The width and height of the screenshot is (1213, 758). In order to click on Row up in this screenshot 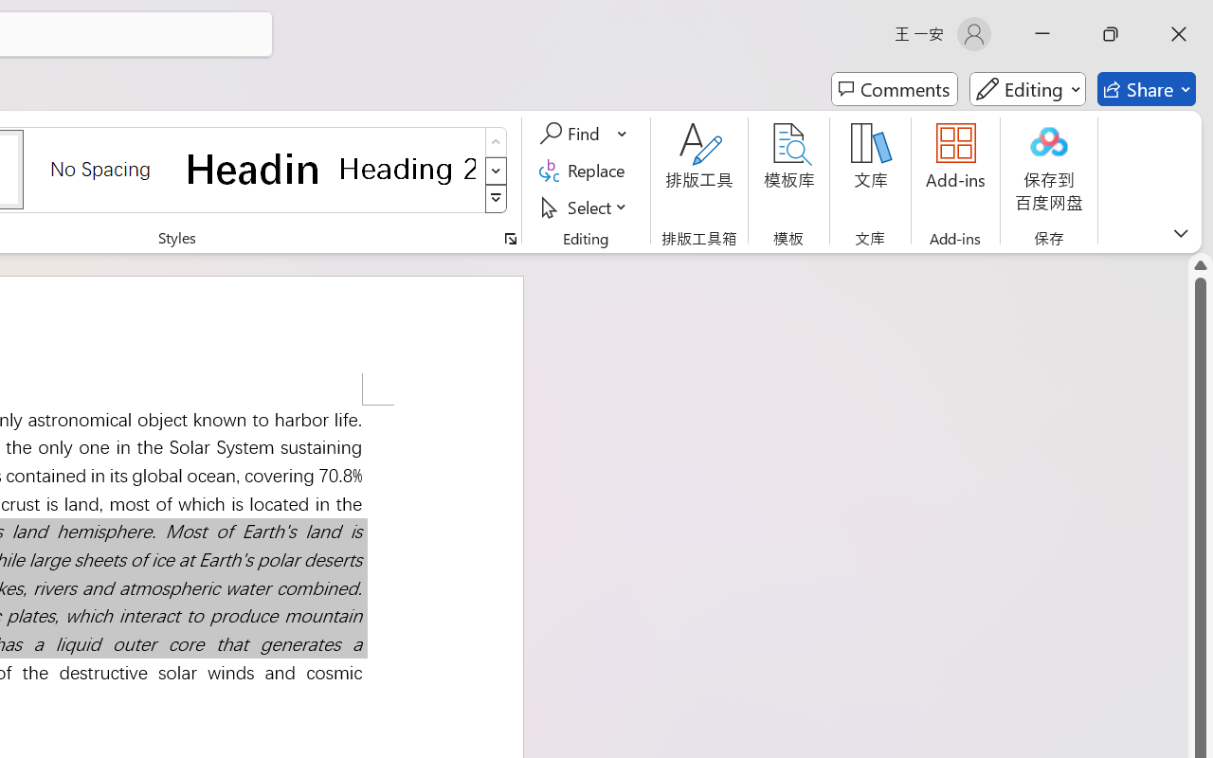, I will do `click(497, 142)`.